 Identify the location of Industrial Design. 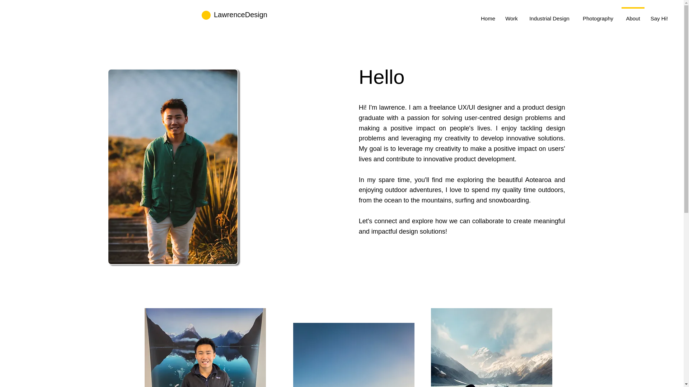
(549, 15).